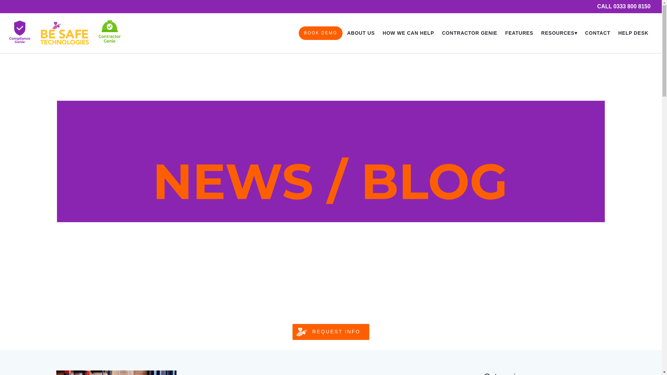 Image resolution: width=667 pixels, height=375 pixels. What do you see at coordinates (408, 33) in the screenshot?
I see `HOW WE CAN HELP` at bounding box center [408, 33].